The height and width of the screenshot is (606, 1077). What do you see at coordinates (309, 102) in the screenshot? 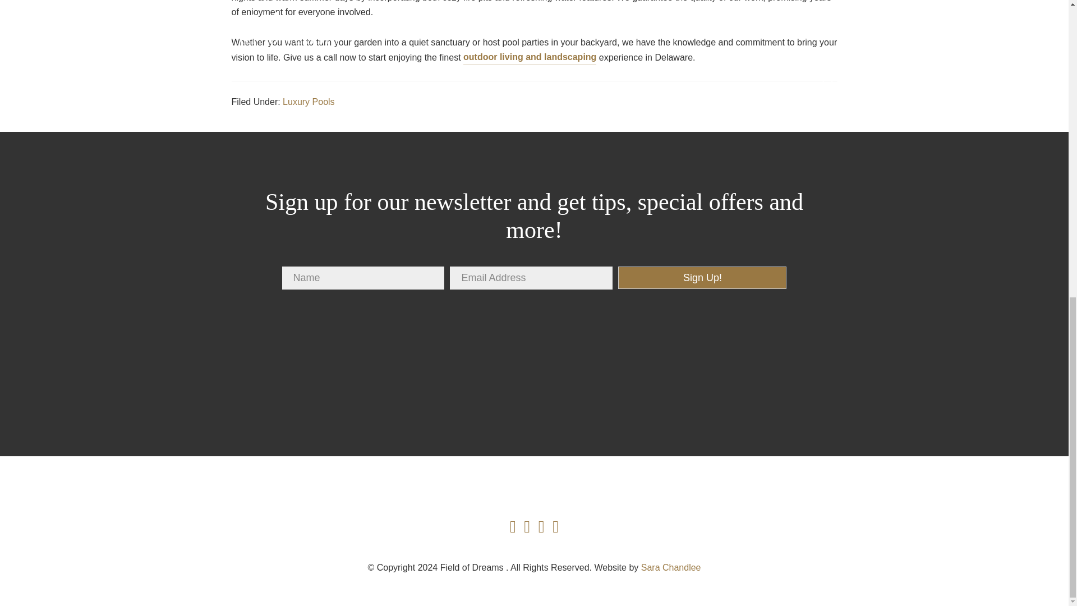
I see `Luxury Pools` at bounding box center [309, 102].